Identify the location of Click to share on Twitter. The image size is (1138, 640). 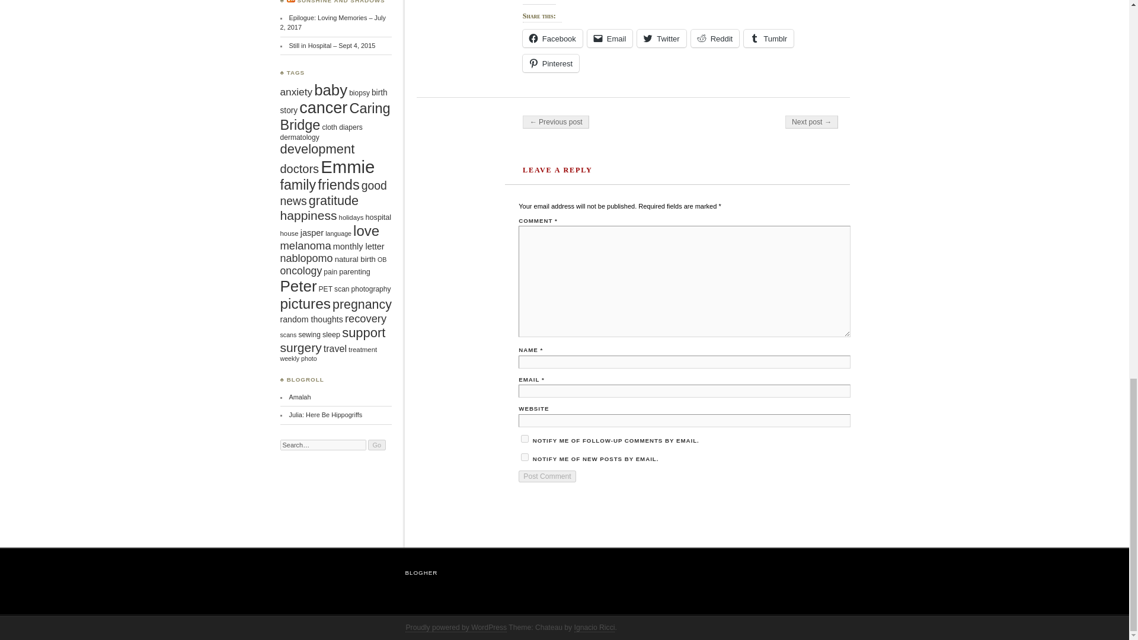
(661, 38).